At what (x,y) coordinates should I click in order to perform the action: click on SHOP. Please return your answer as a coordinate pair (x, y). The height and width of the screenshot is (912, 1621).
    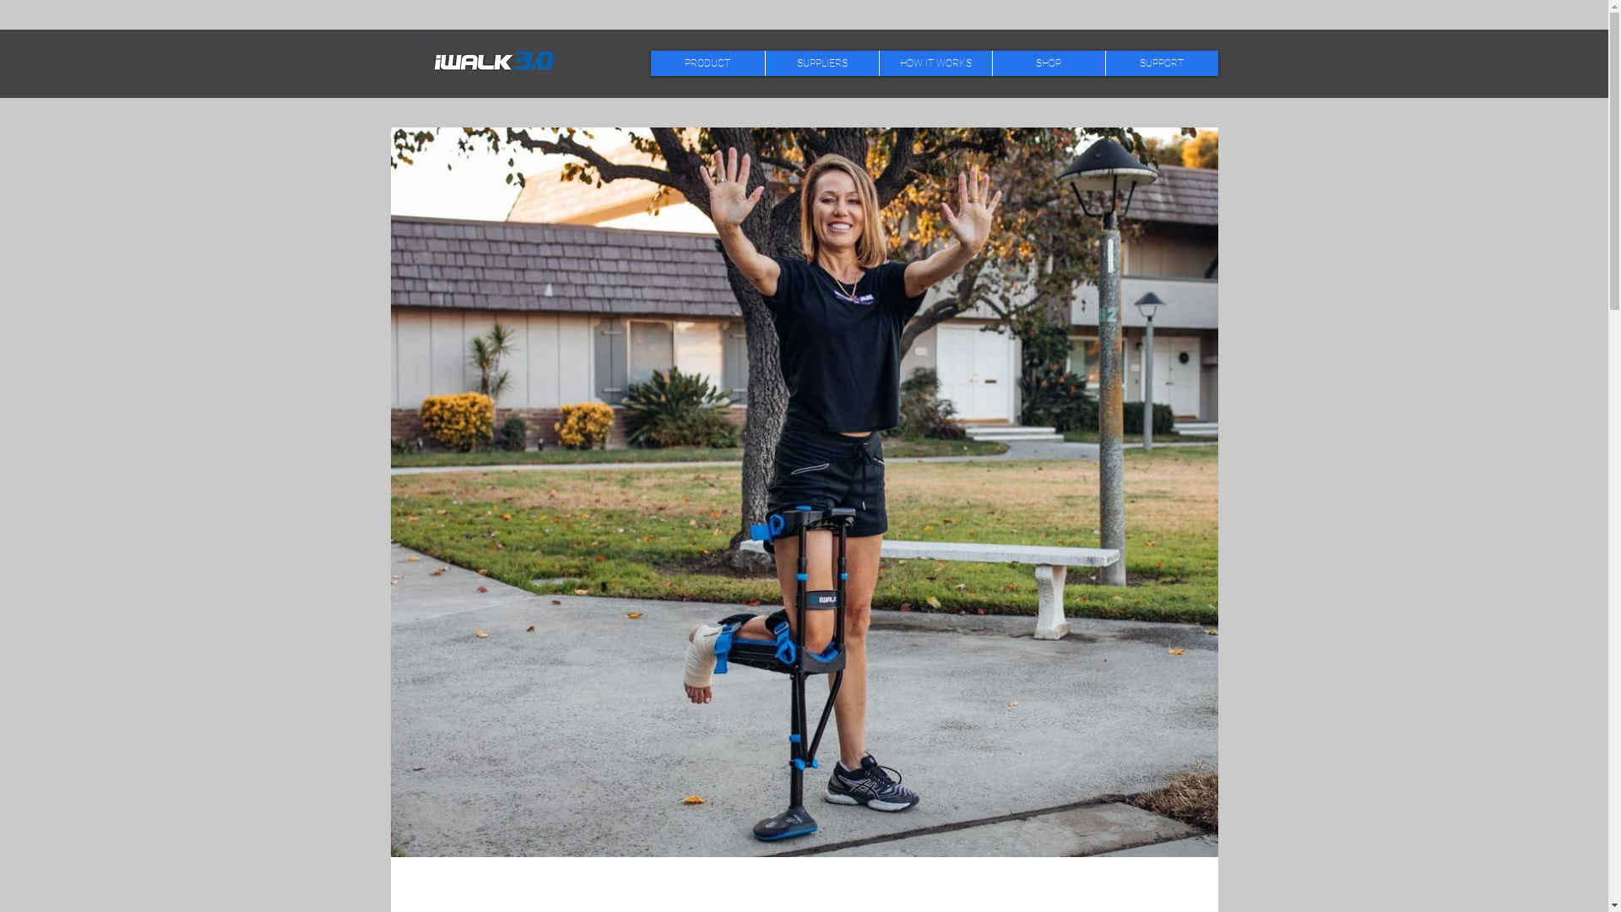
    Looking at the image, I should click on (1048, 63).